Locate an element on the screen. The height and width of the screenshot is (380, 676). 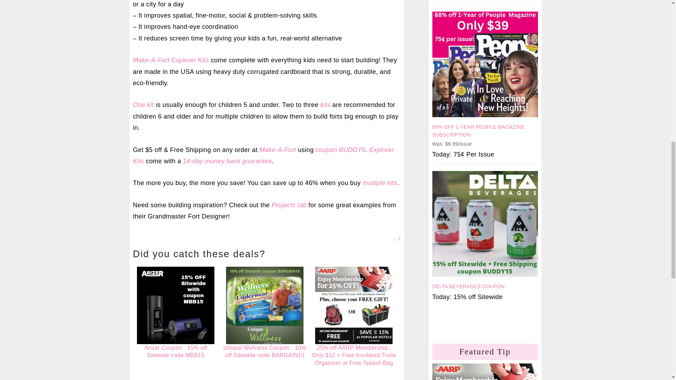
kits is located at coordinates (325, 105).